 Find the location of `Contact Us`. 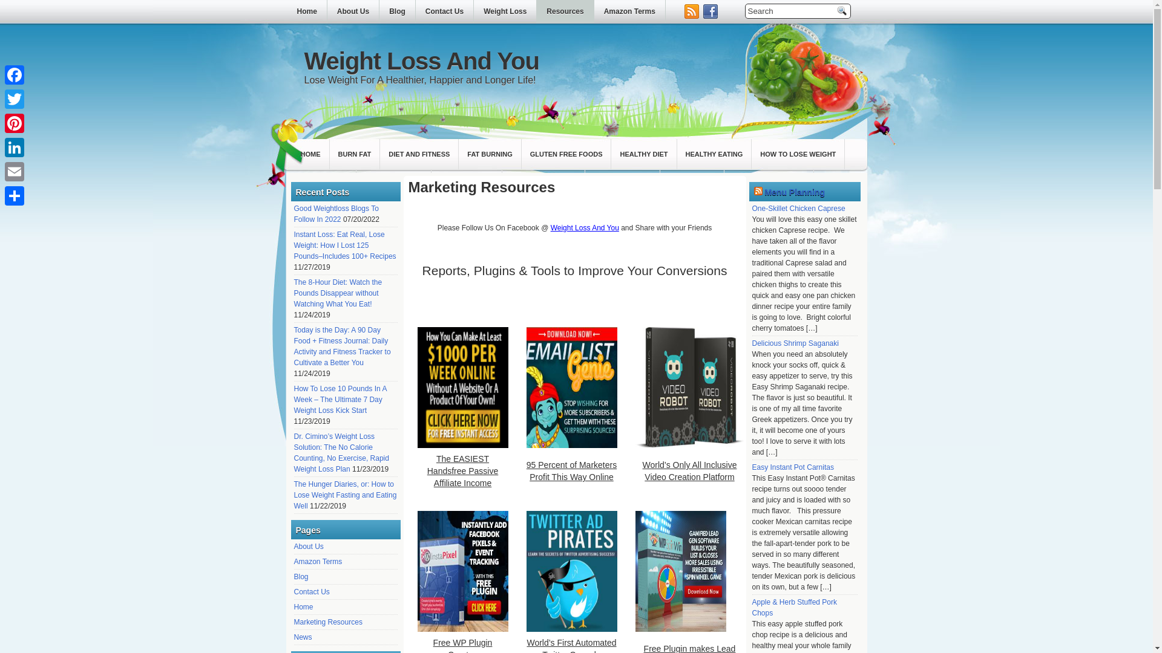

Contact Us is located at coordinates (312, 592).